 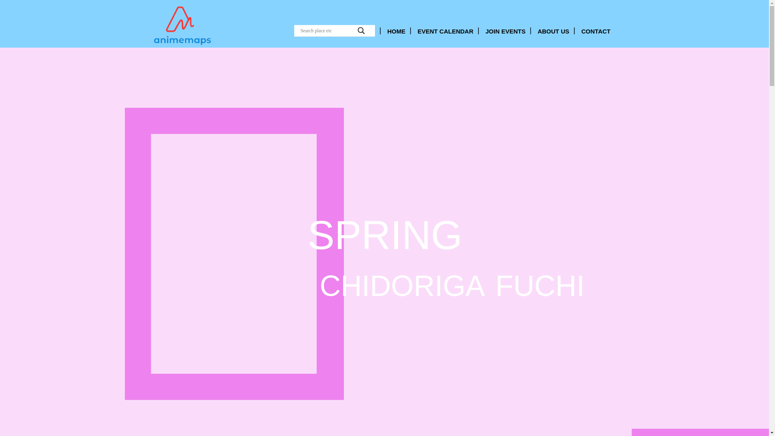 I want to click on ABOUT US, so click(x=553, y=31).